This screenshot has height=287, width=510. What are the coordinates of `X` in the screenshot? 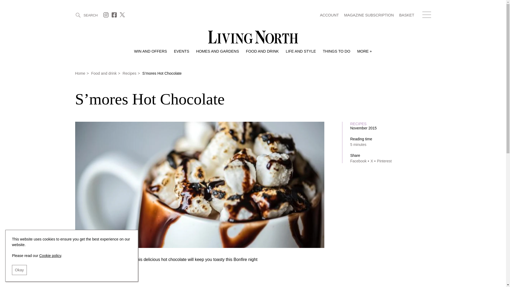 It's located at (123, 16).